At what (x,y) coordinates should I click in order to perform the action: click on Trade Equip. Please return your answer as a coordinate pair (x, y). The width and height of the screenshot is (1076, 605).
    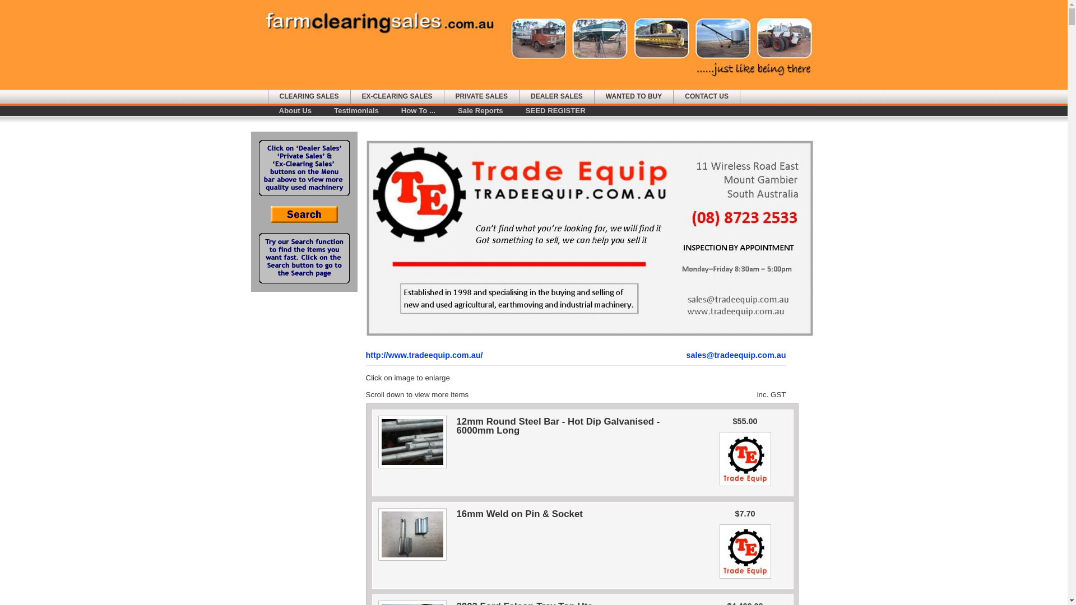
    Looking at the image, I should click on (590, 239).